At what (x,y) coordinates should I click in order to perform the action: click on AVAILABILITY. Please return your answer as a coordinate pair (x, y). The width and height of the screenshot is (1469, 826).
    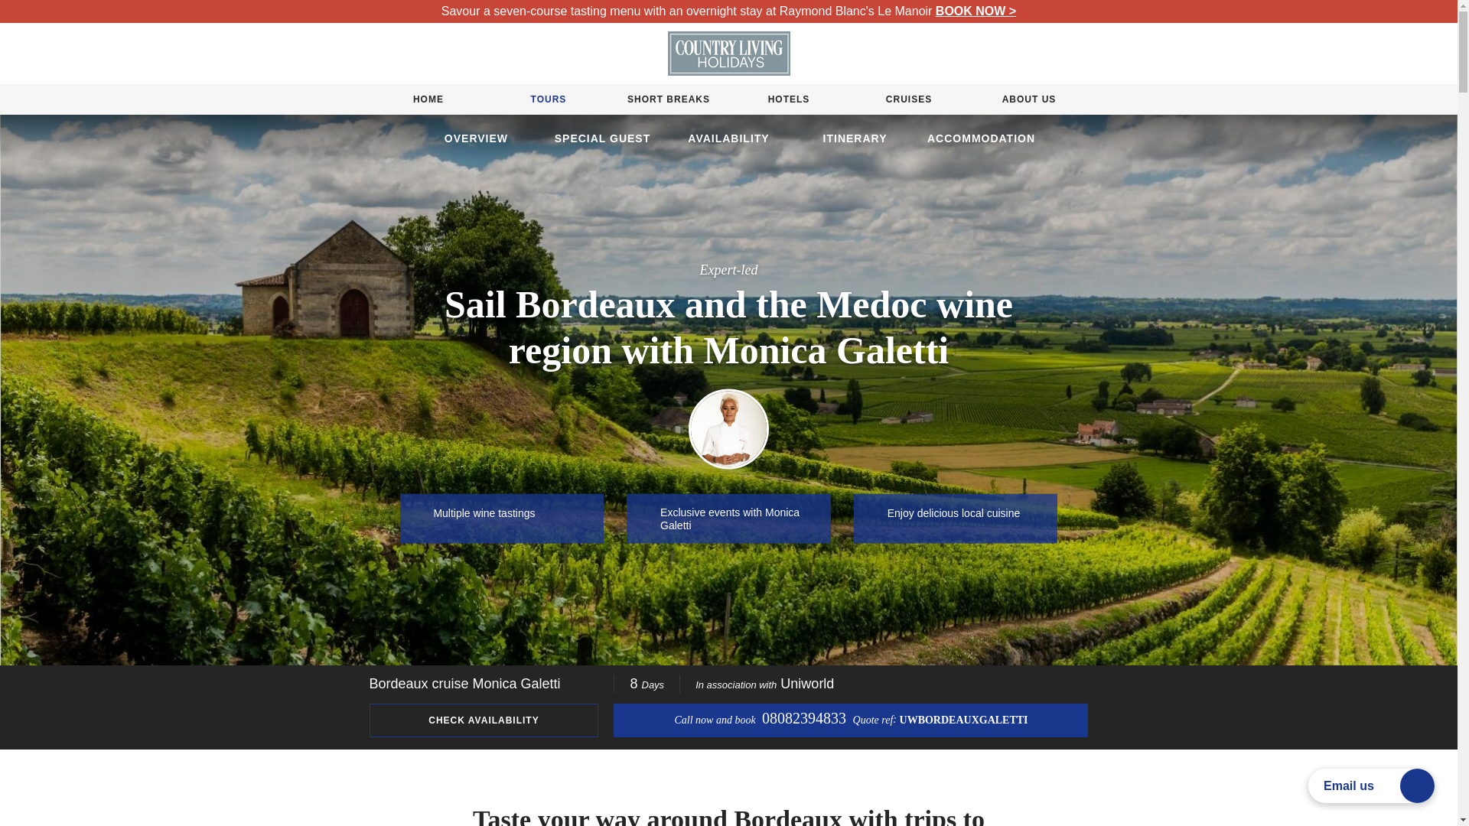
    Looking at the image, I should click on (728, 138).